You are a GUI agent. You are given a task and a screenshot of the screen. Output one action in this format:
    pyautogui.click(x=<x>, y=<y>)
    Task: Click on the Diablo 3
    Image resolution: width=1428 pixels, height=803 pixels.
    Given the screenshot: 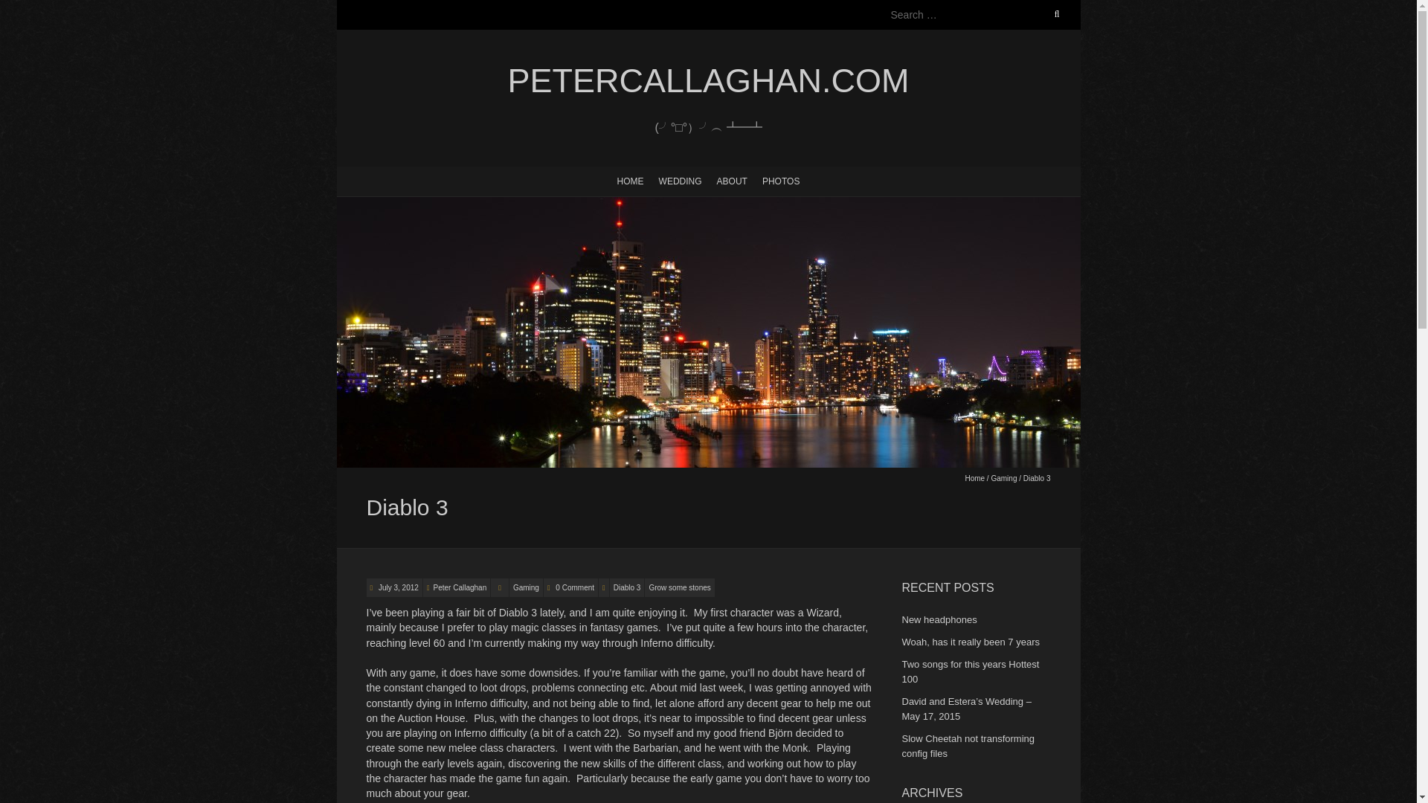 What is the action you would take?
    pyautogui.click(x=397, y=587)
    